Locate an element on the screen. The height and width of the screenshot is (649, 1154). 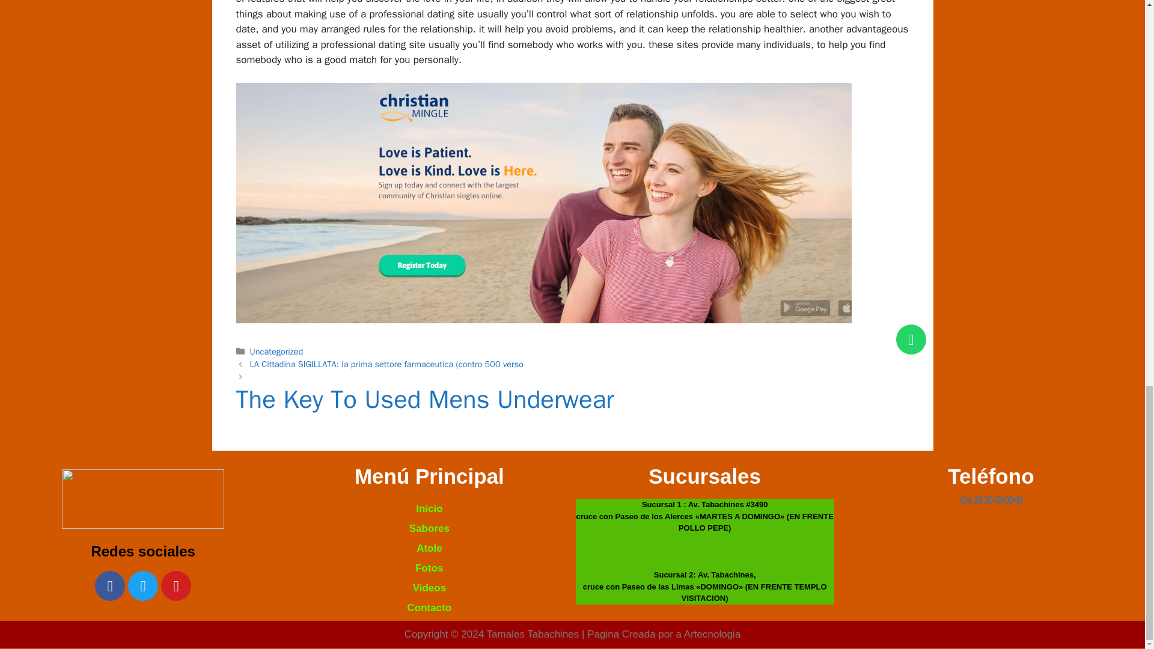
Sabores is located at coordinates (429, 528).